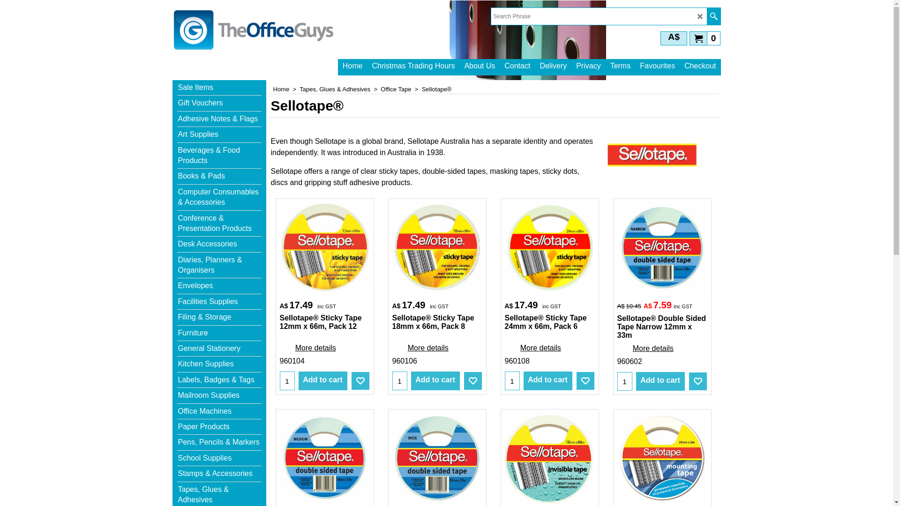  Describe the element at coordinates (621, 66) in the screenshot. I see `Terms` at that location.